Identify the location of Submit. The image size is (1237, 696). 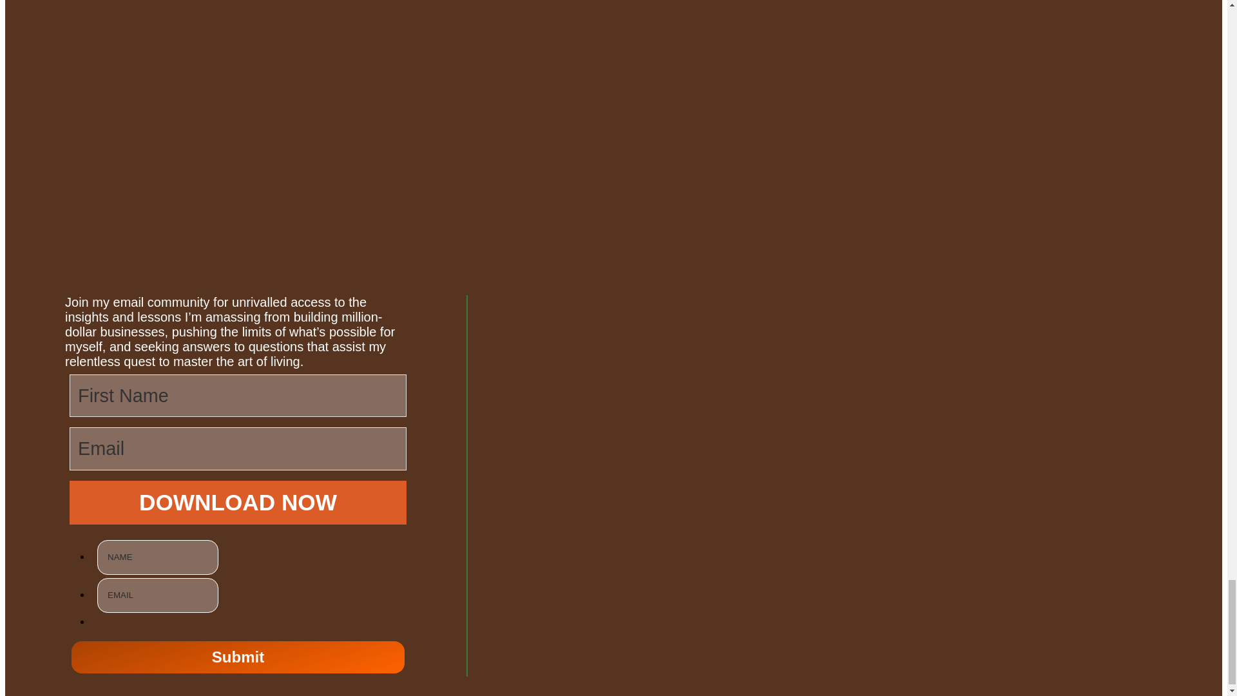
(238, 657).